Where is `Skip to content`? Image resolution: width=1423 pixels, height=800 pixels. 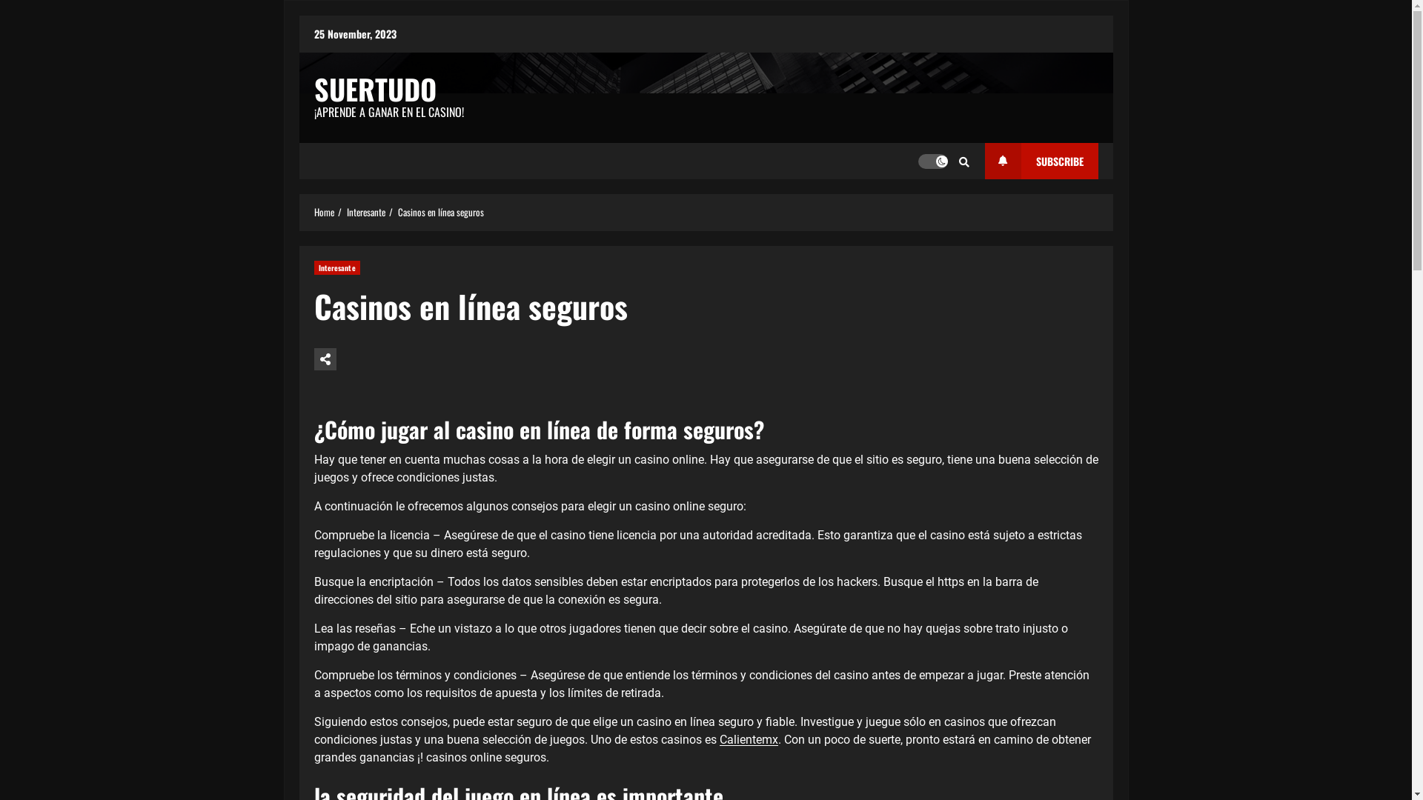 Skip to content is located at coordinates (298, 15).